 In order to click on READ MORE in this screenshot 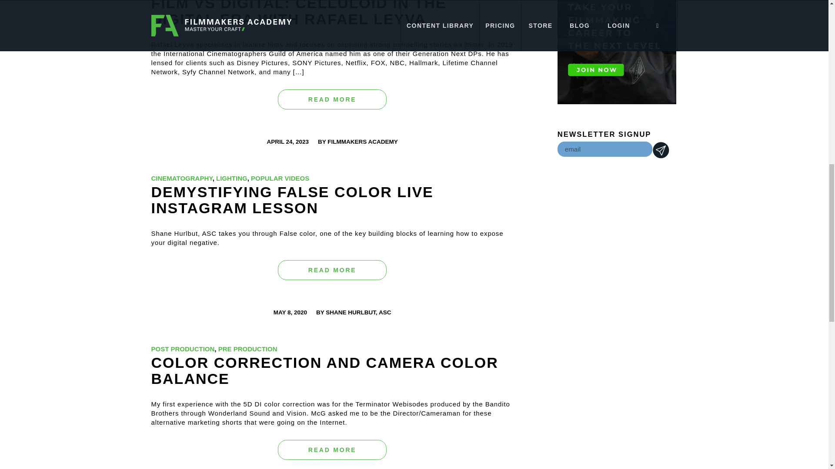, I will do `click(332, 270)`.